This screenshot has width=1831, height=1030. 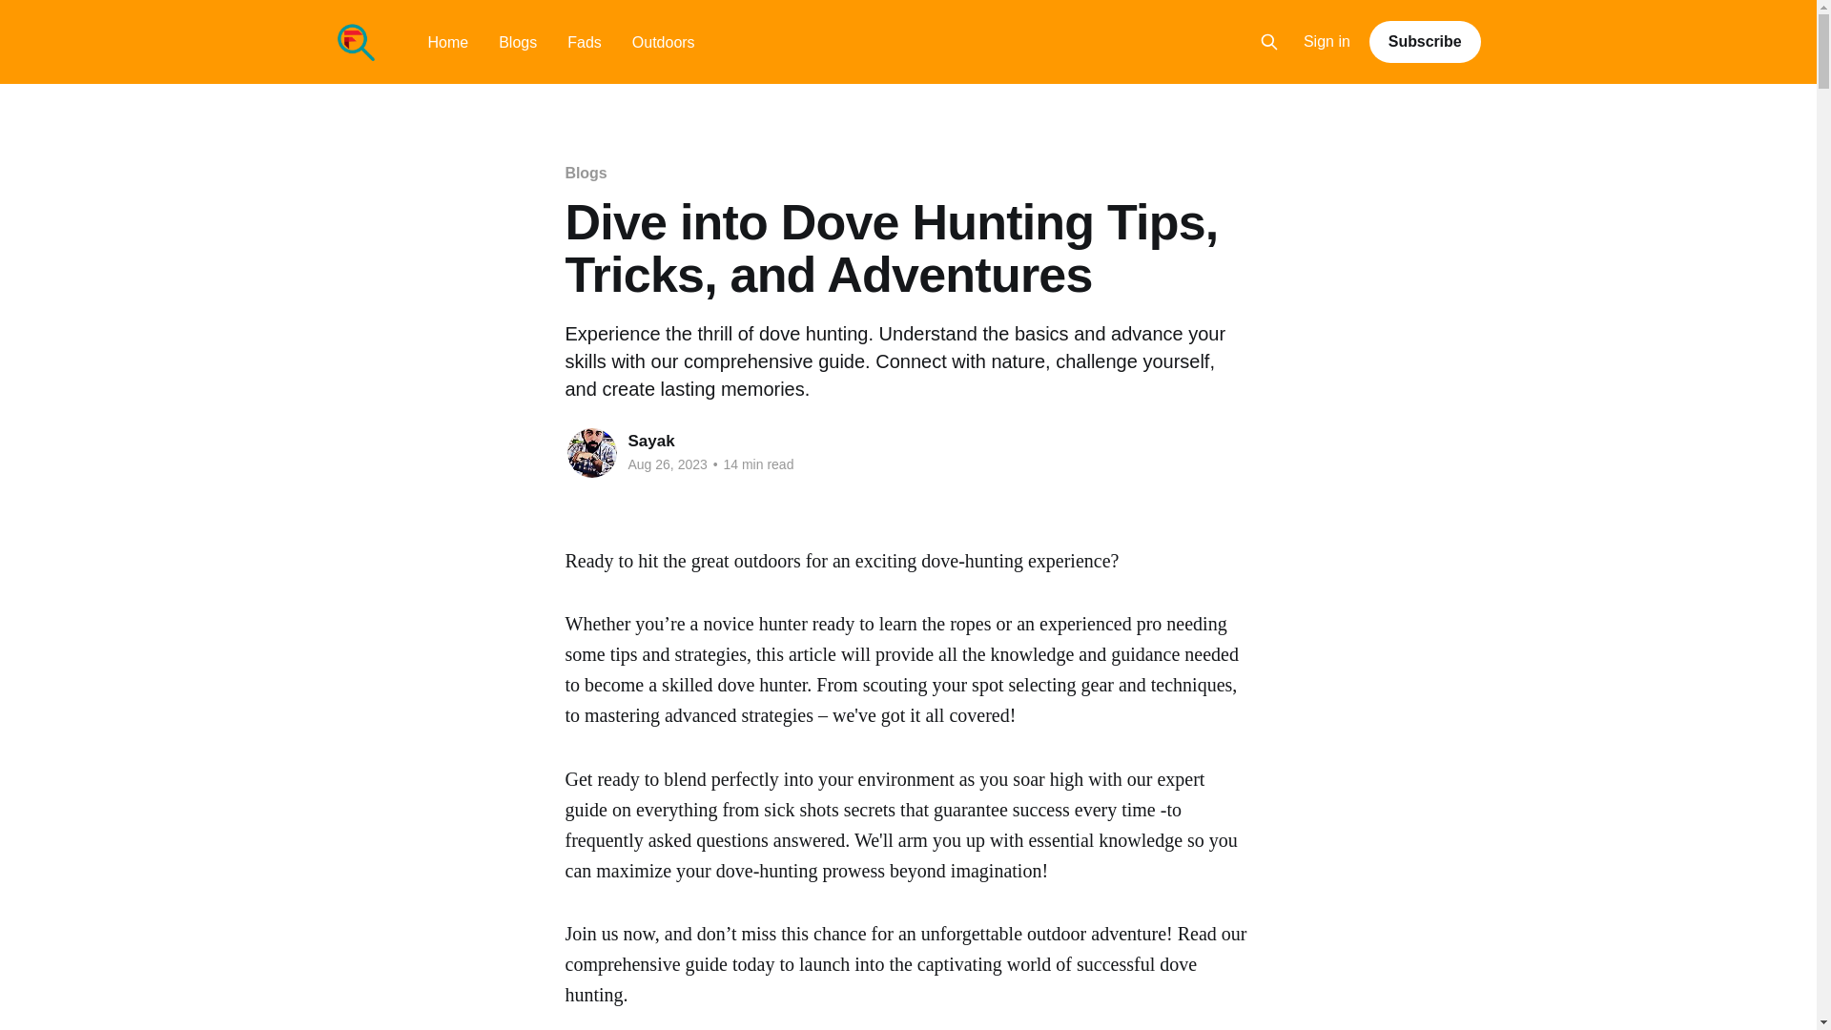 What do you see at coordinates (1425, 41) in the screenshot?
I see `Subscribe` at bounding box center [1425, 41].